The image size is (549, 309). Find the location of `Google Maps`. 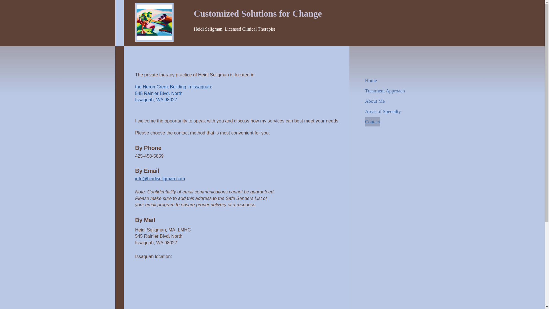

Google Maps is located at coordinates (182, 288).